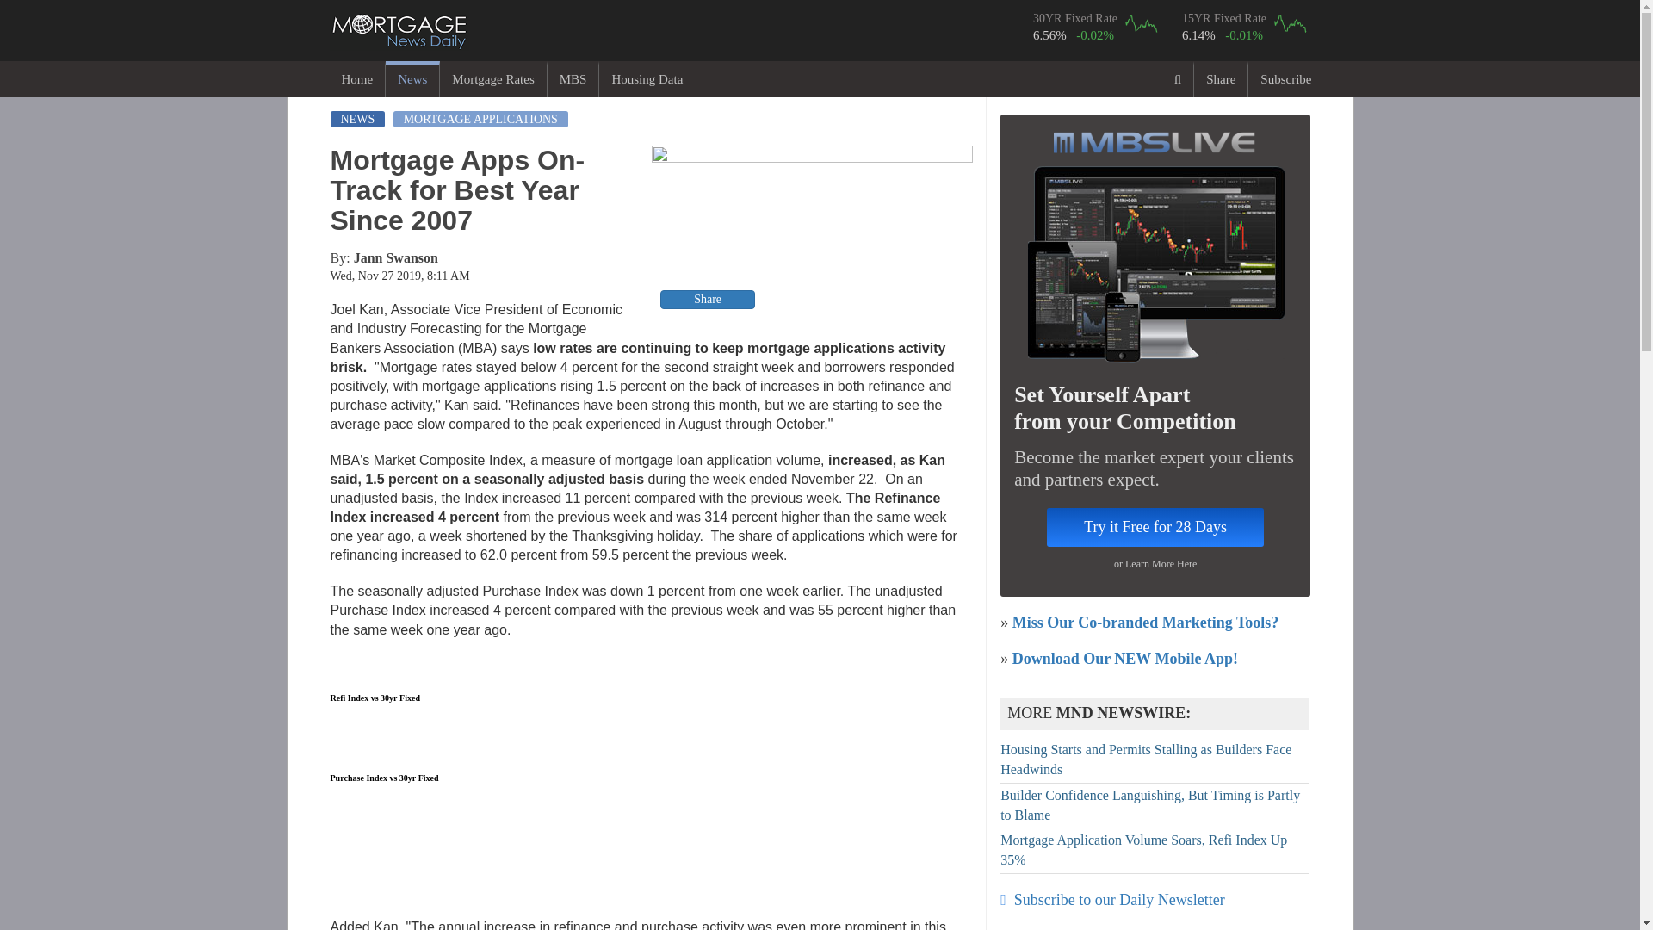 The image size is (1653, 930). I want to click on Mortgage Rates, so click(492, 79).